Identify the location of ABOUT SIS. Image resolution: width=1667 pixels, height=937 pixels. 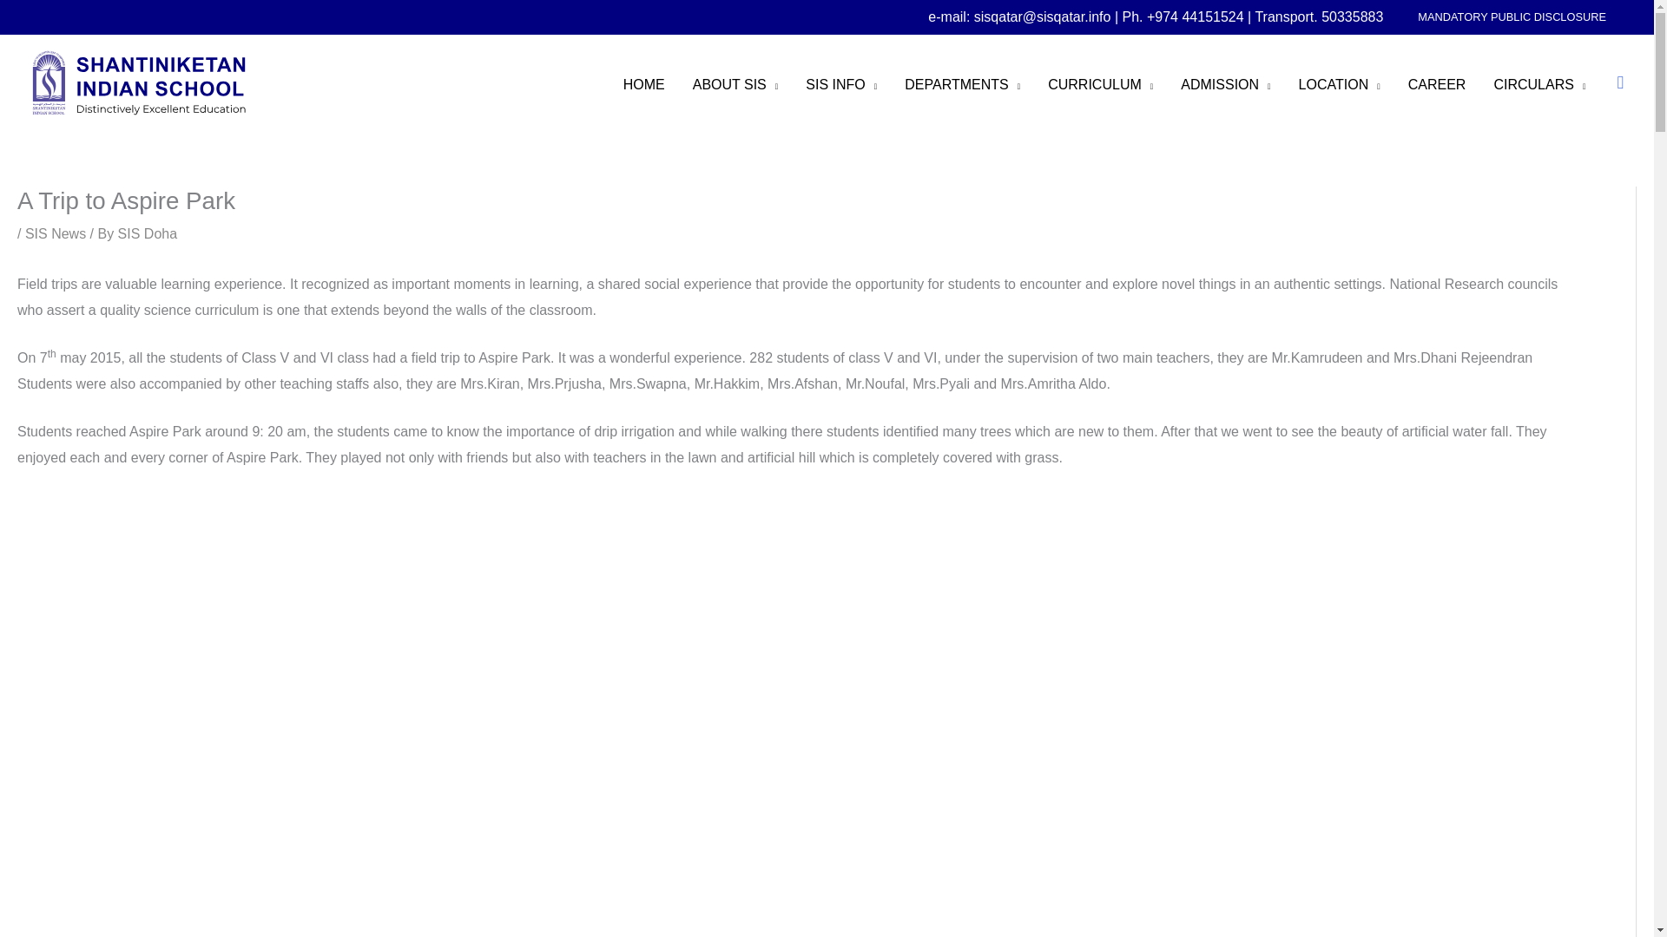
(735, 85).